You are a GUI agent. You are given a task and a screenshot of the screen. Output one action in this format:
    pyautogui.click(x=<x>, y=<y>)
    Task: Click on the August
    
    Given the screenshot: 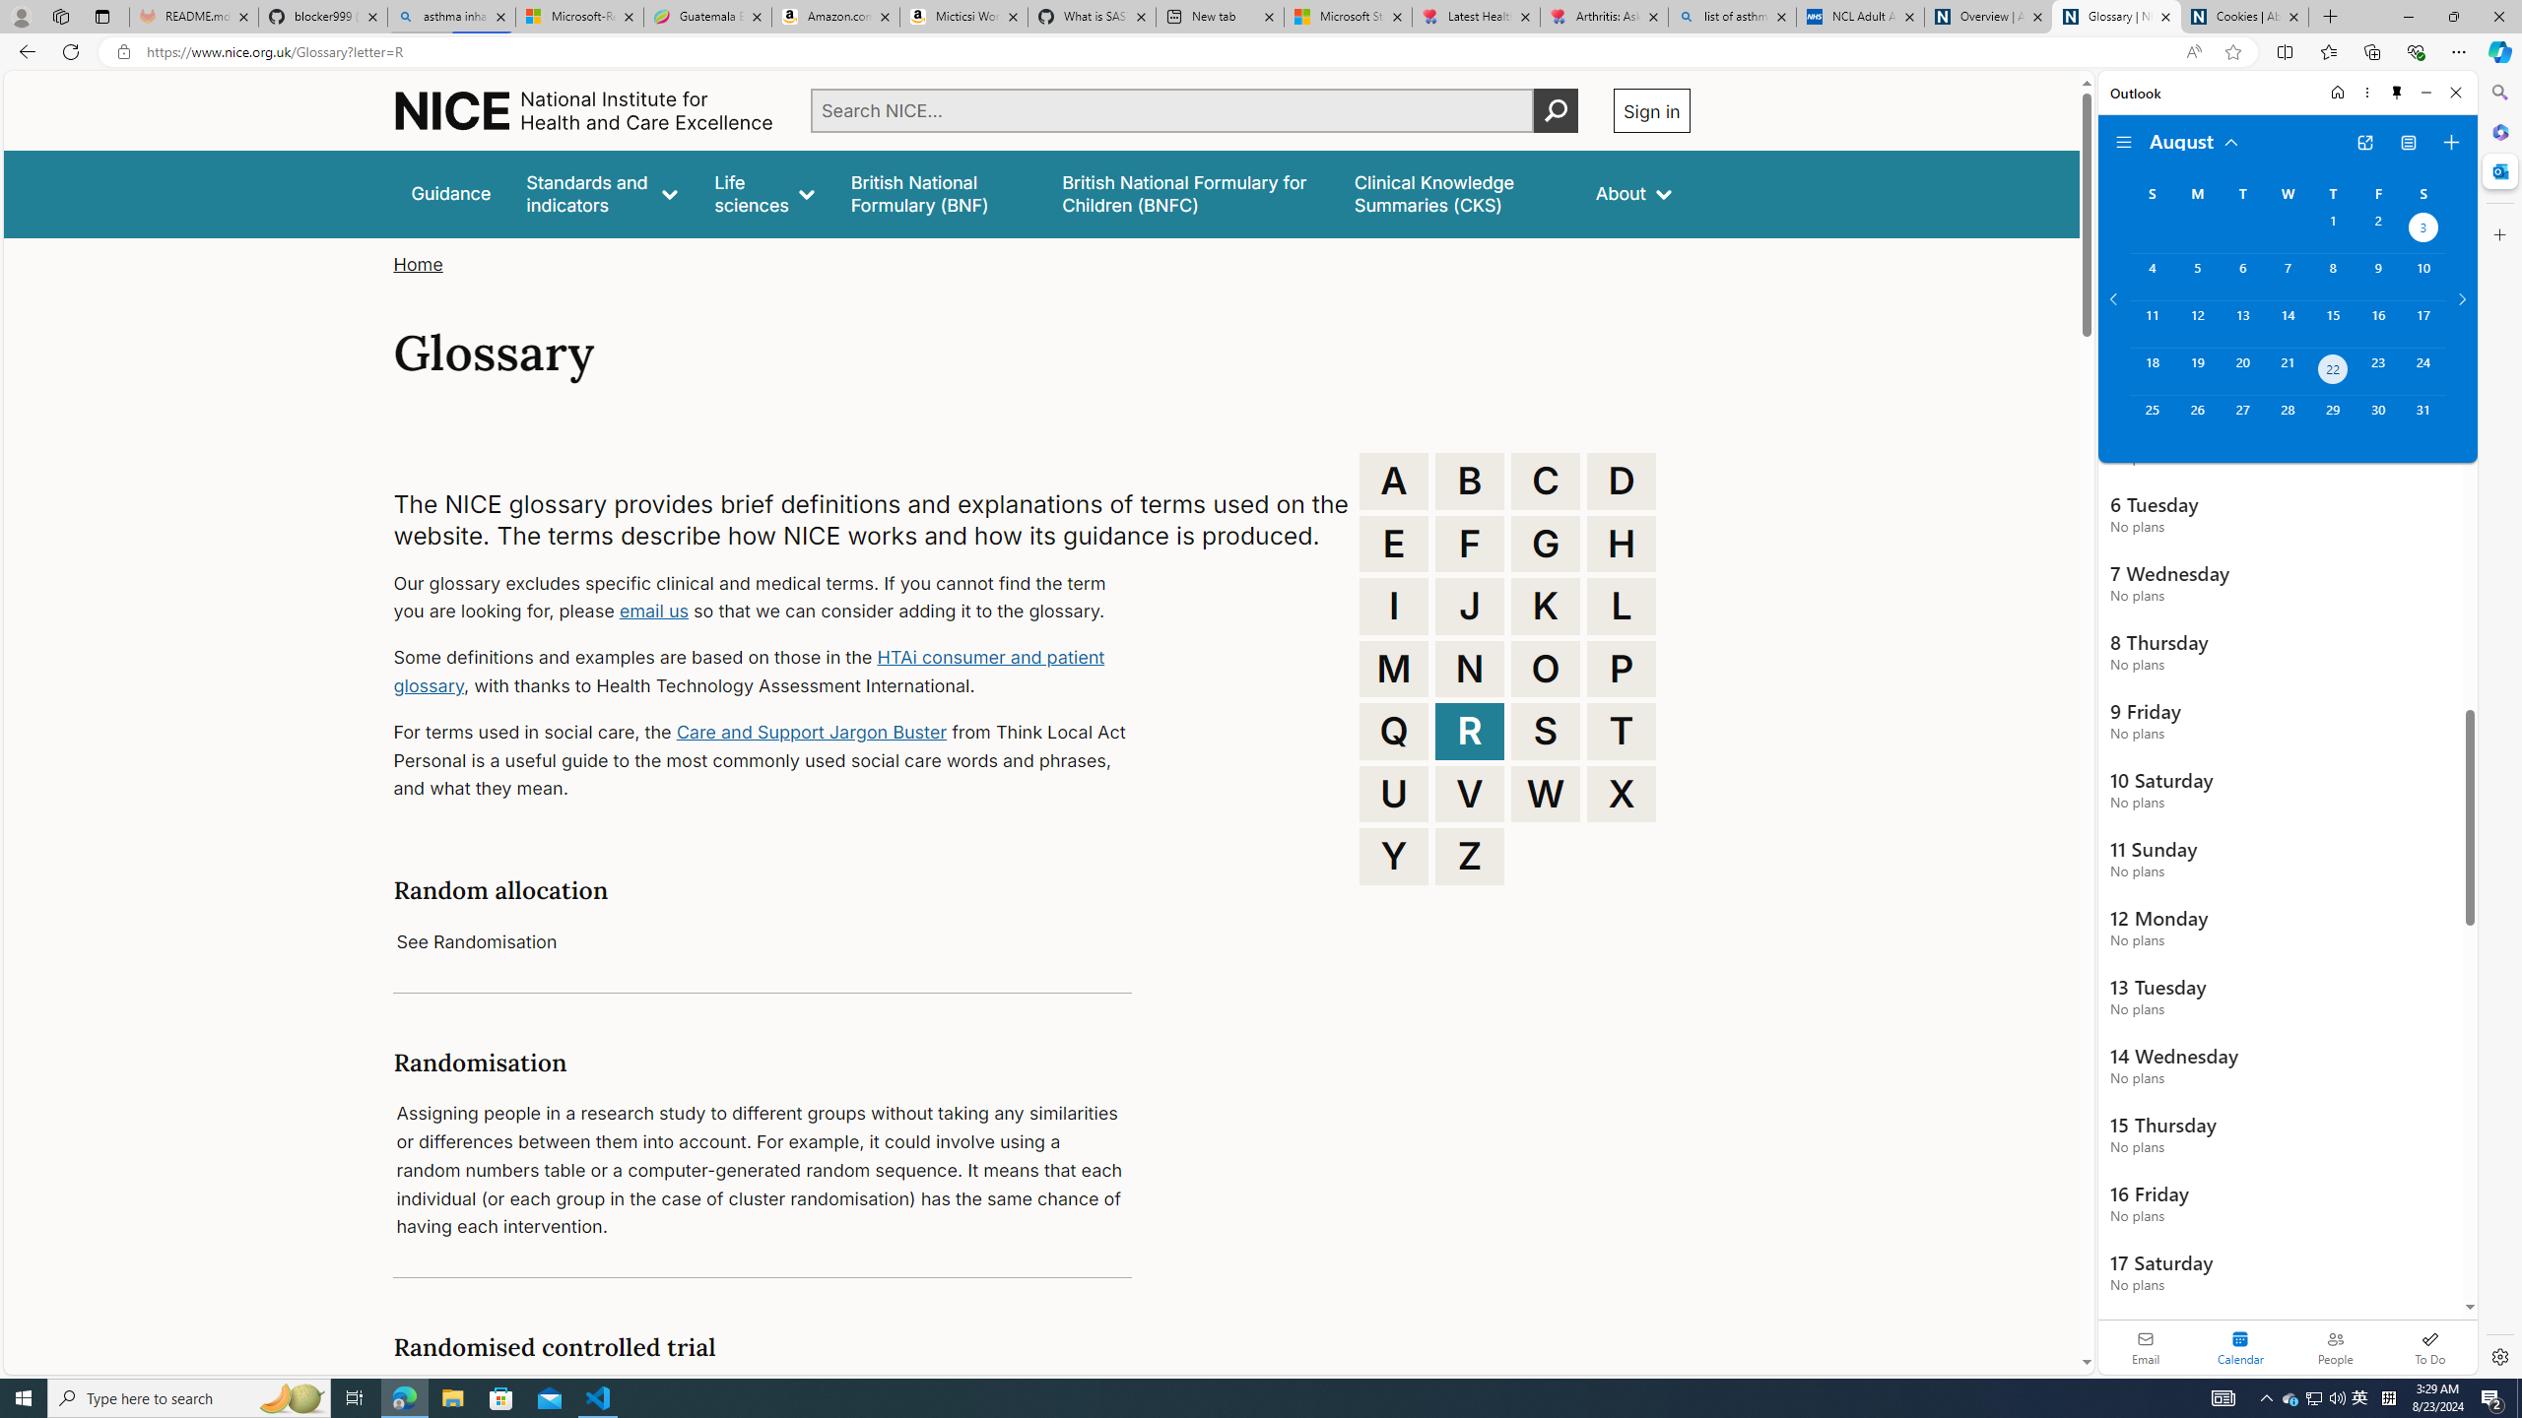 What is the action you would take?
    pyautogui.click(x=2195, y=140)
    